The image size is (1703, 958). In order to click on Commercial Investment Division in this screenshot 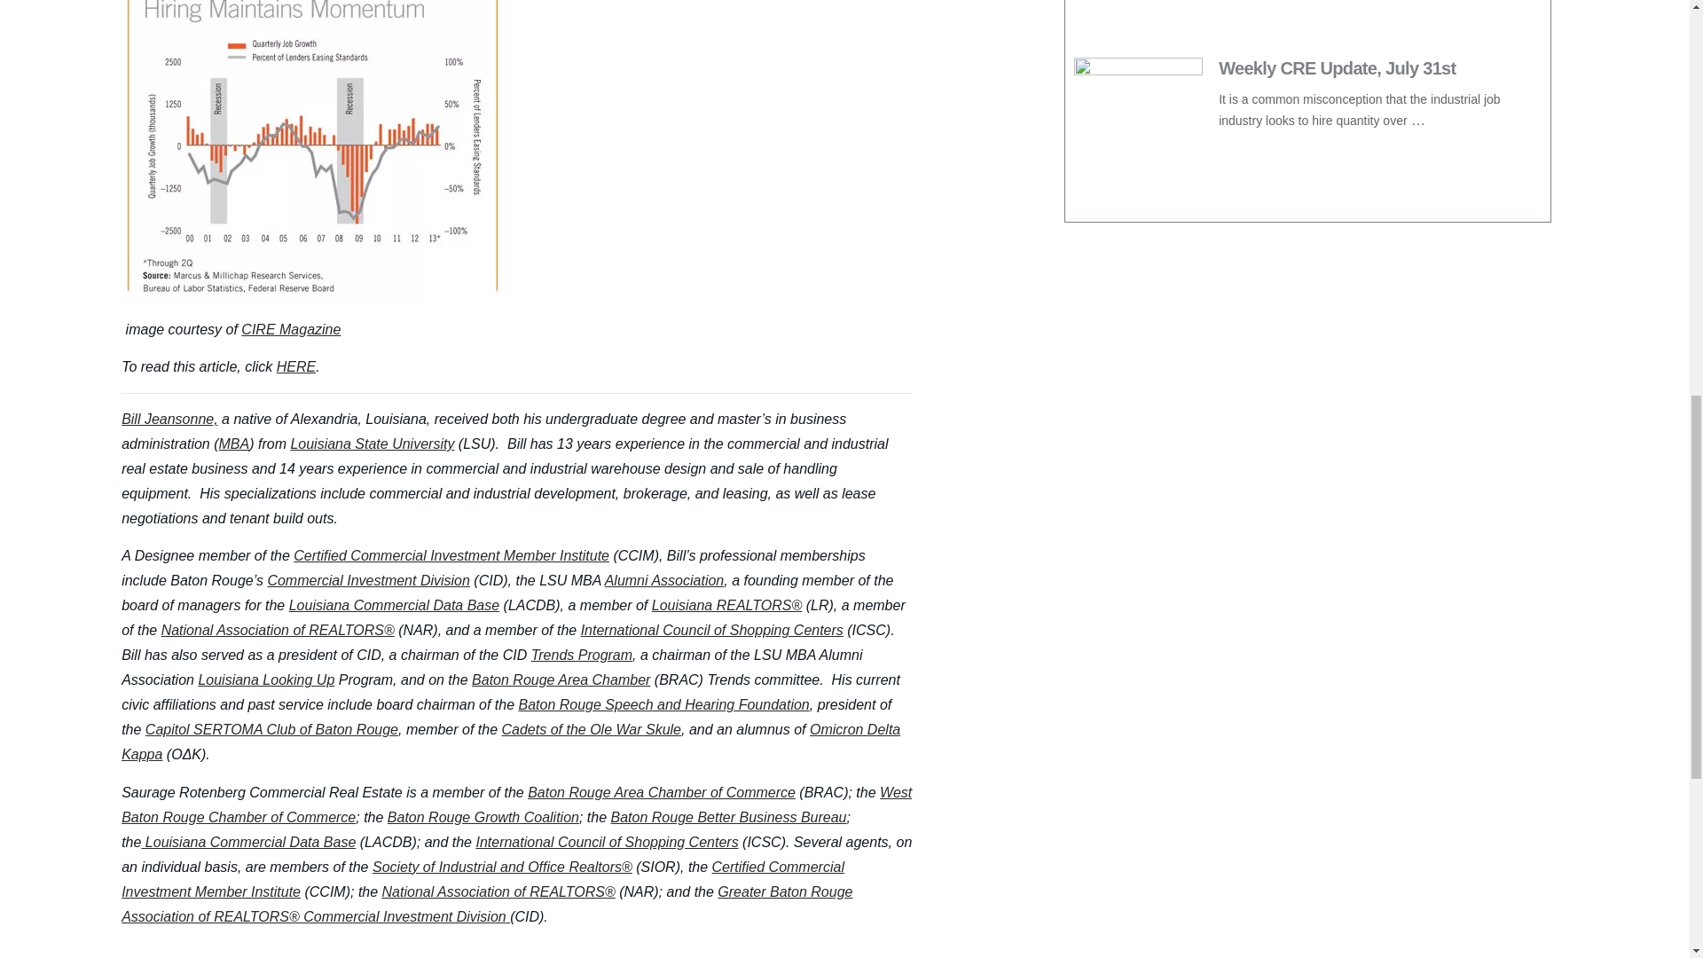, I will do `click(368, 580)`.